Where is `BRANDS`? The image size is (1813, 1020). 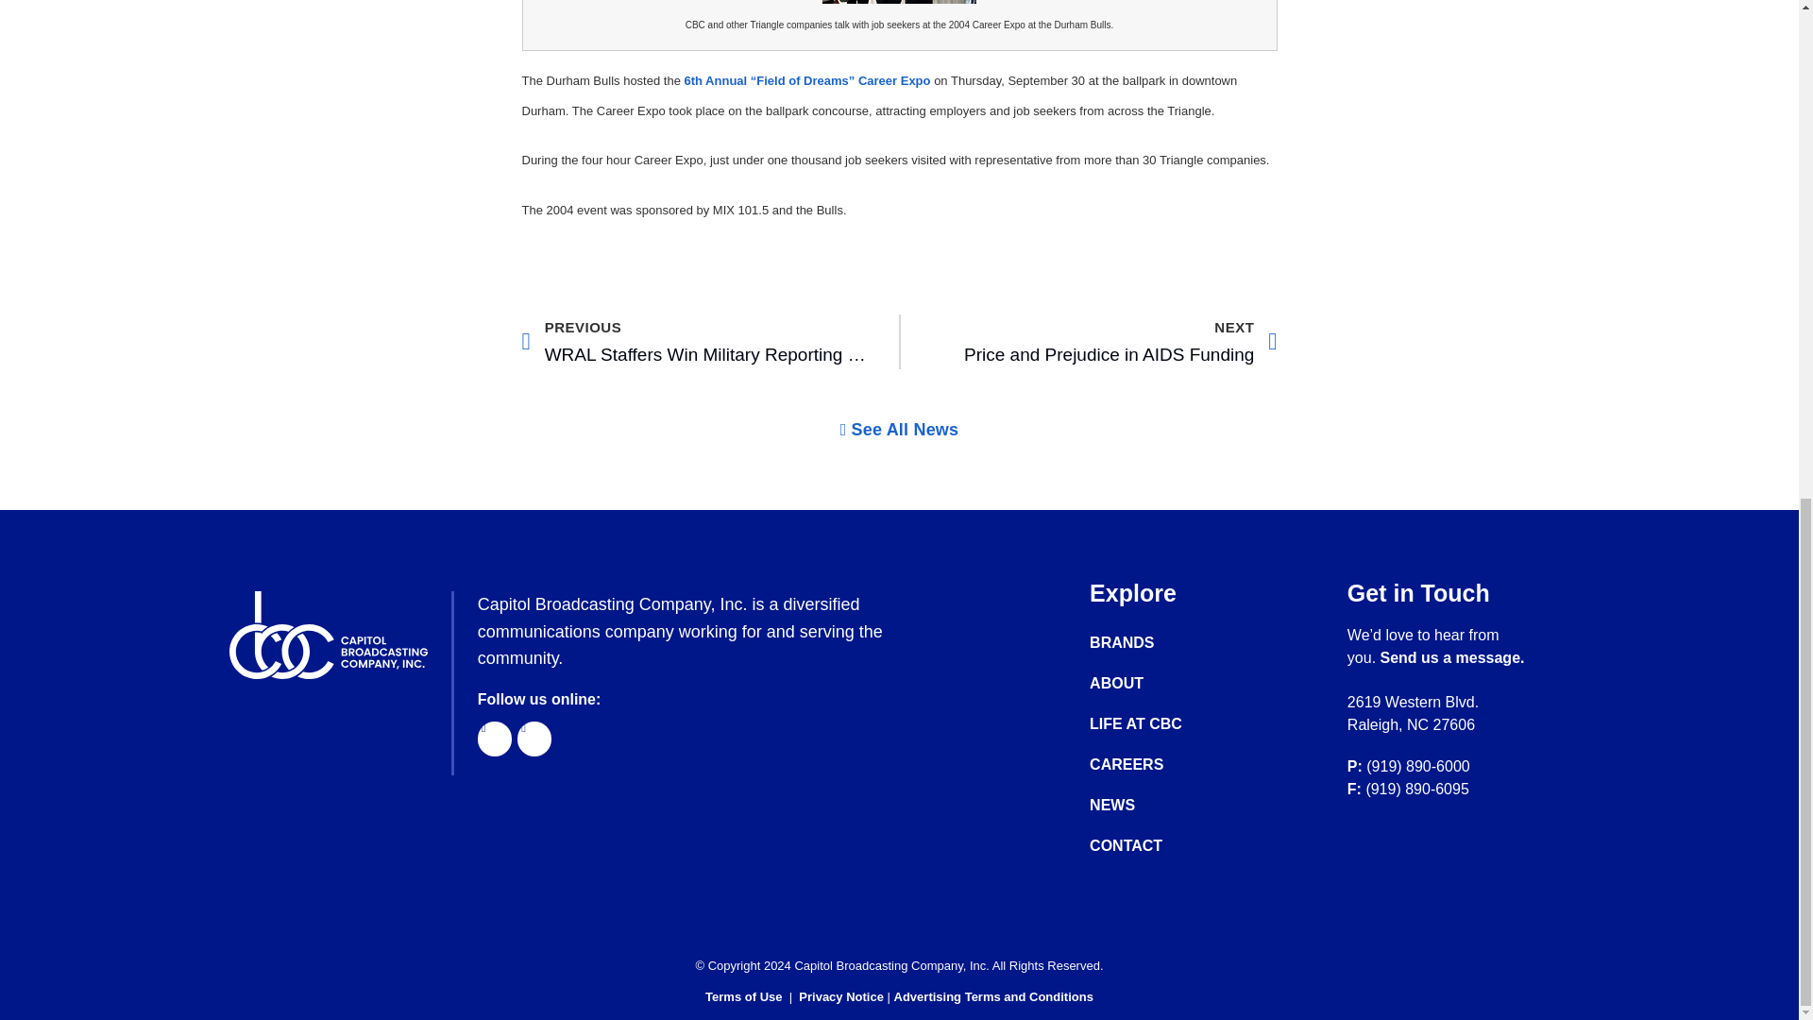 BRANDS is located at coordinates (1154, 642).